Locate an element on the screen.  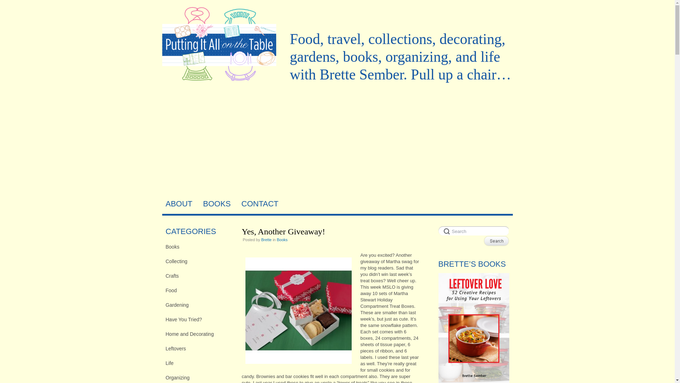
ABOUT is located at coordinates (179, 204).